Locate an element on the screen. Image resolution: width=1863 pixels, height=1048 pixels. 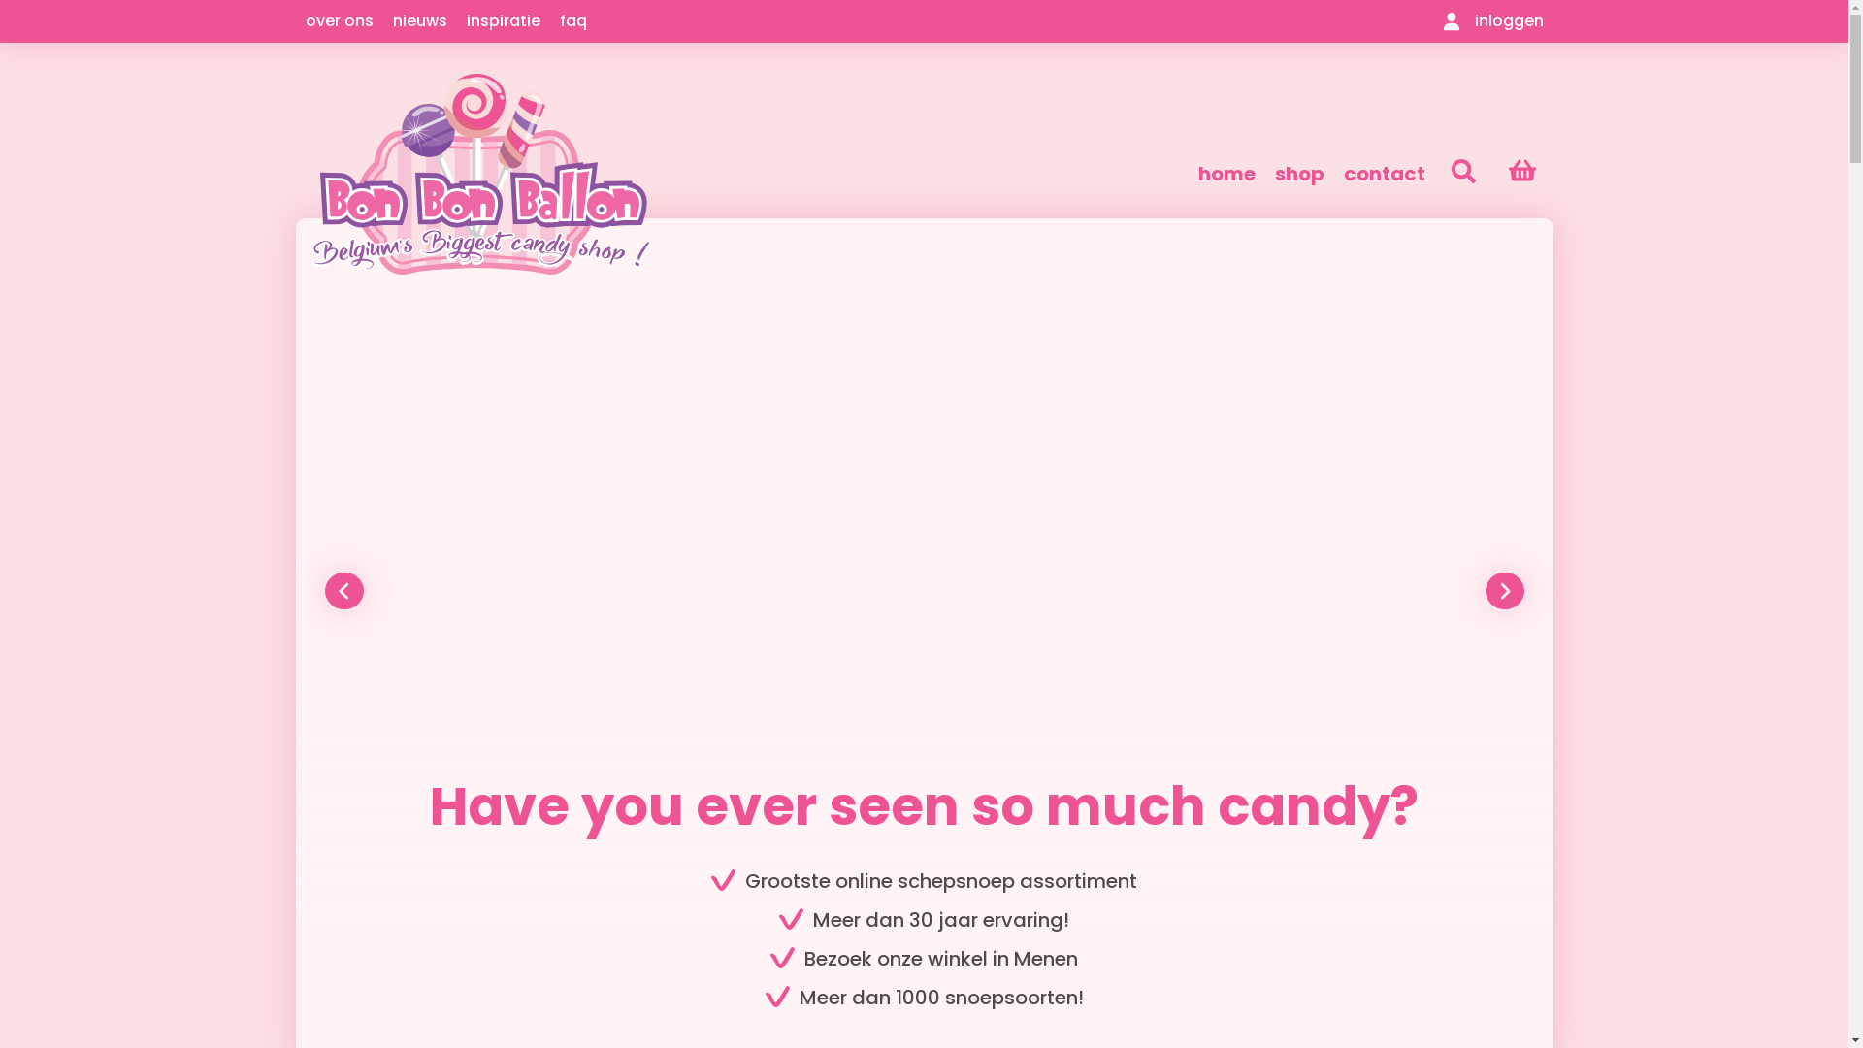
home is located at coordinates (1226, 174).